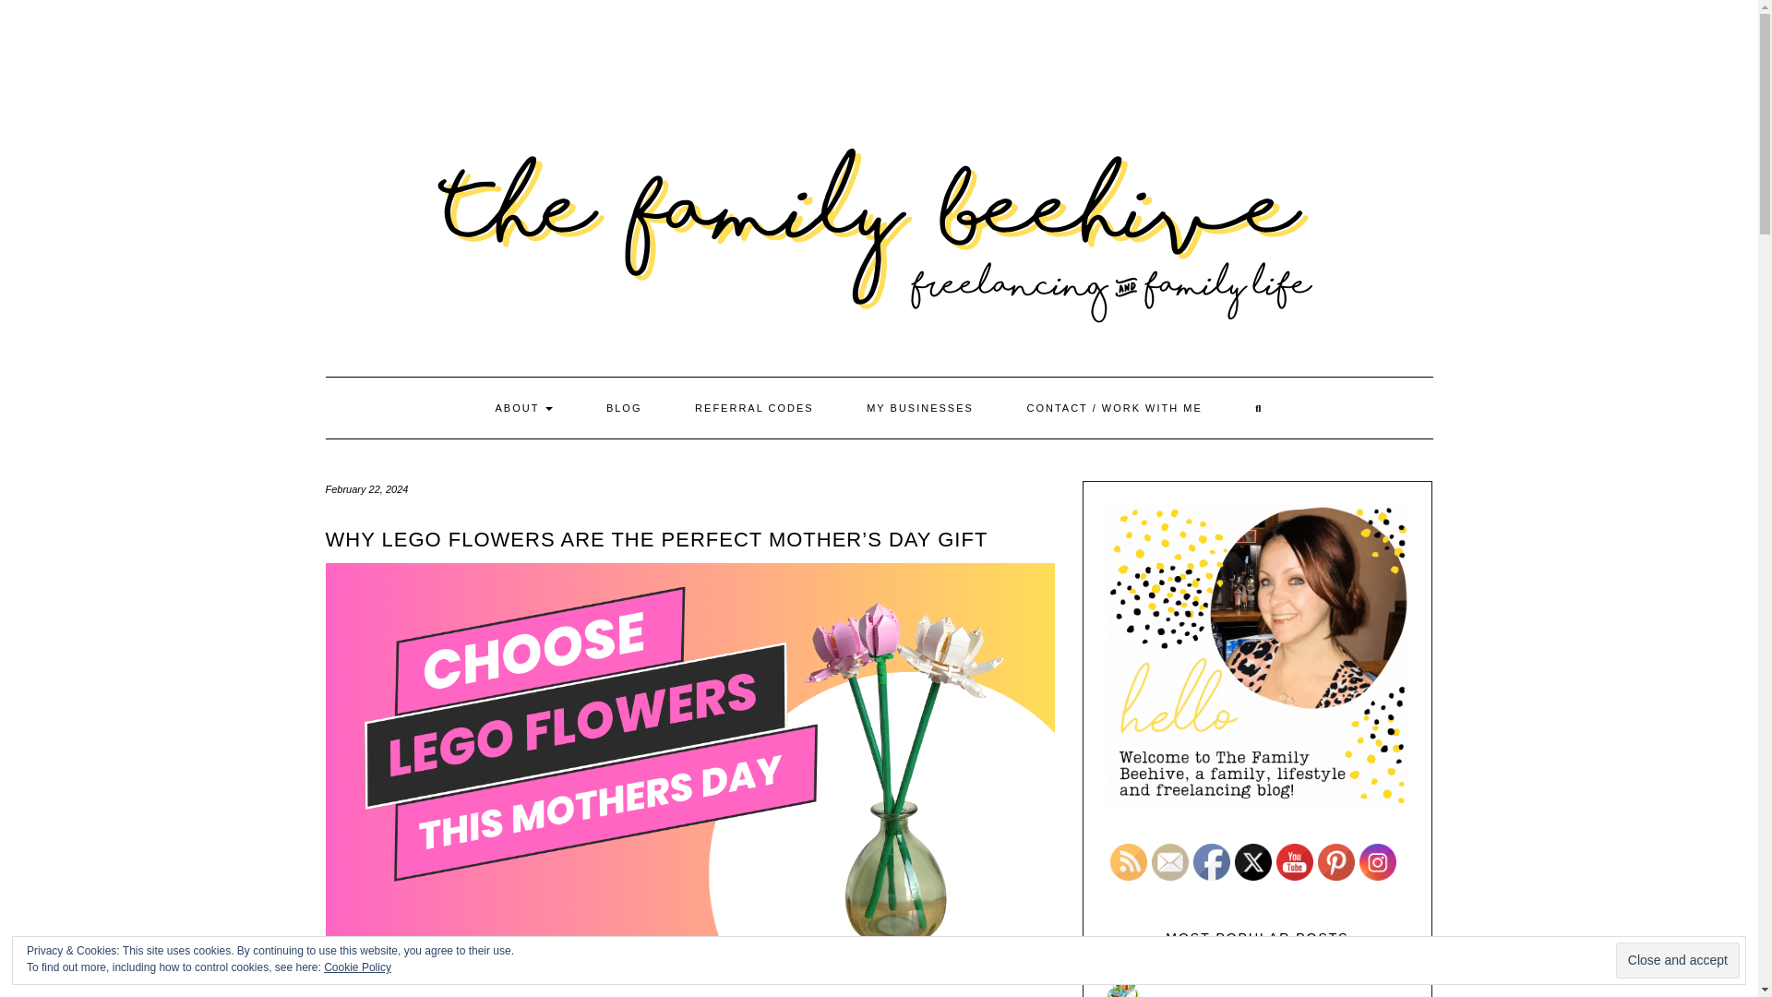  What do you see at coordinates (624, 408) in the screenshot?
I see `BLOG` at bounding box center [624, 408].